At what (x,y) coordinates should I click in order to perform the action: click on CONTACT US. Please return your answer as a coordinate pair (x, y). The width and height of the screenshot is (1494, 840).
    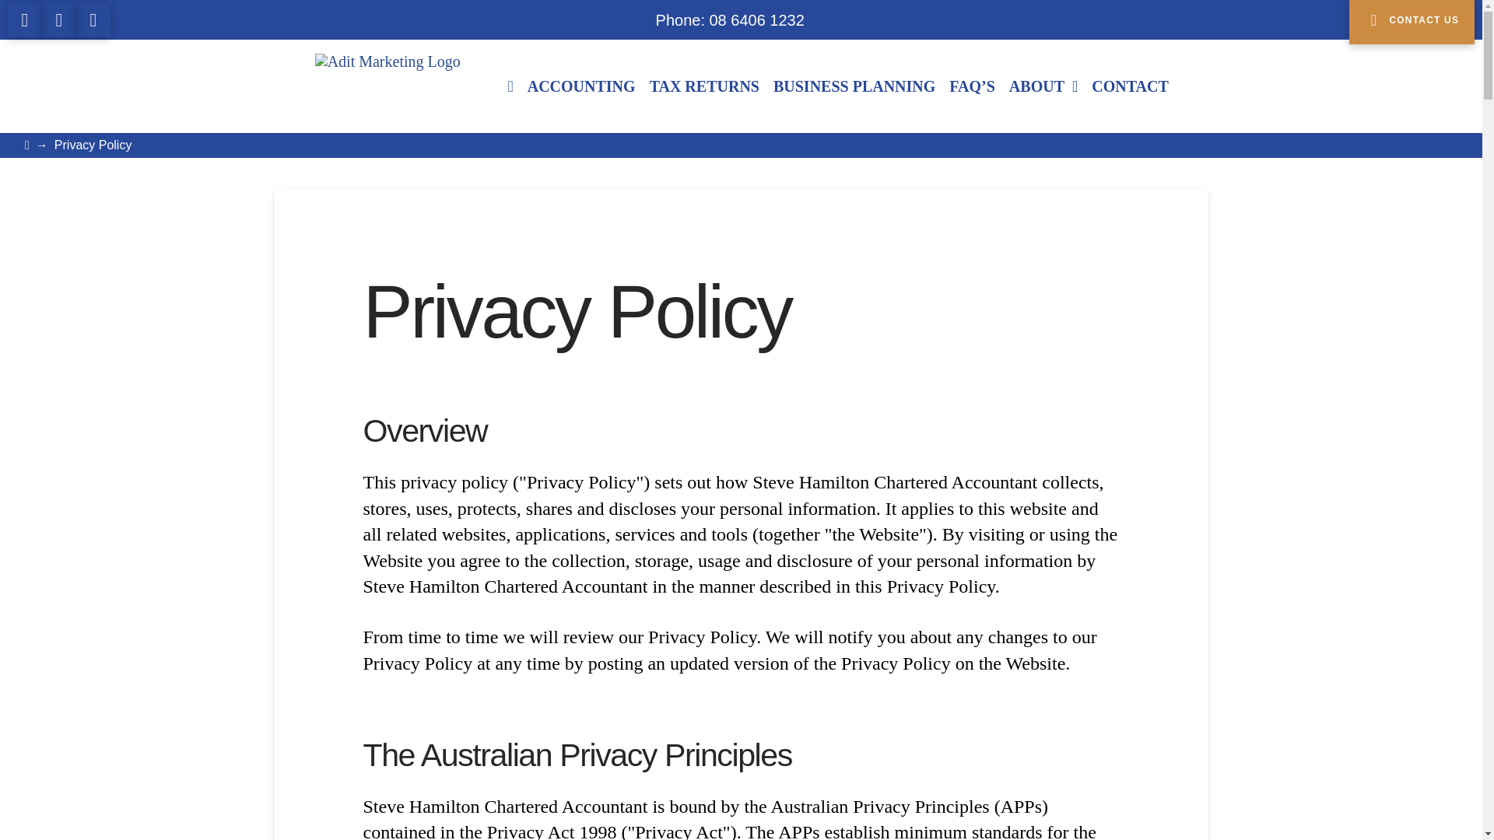
    Looking at the image, I should click on (1412, 22).